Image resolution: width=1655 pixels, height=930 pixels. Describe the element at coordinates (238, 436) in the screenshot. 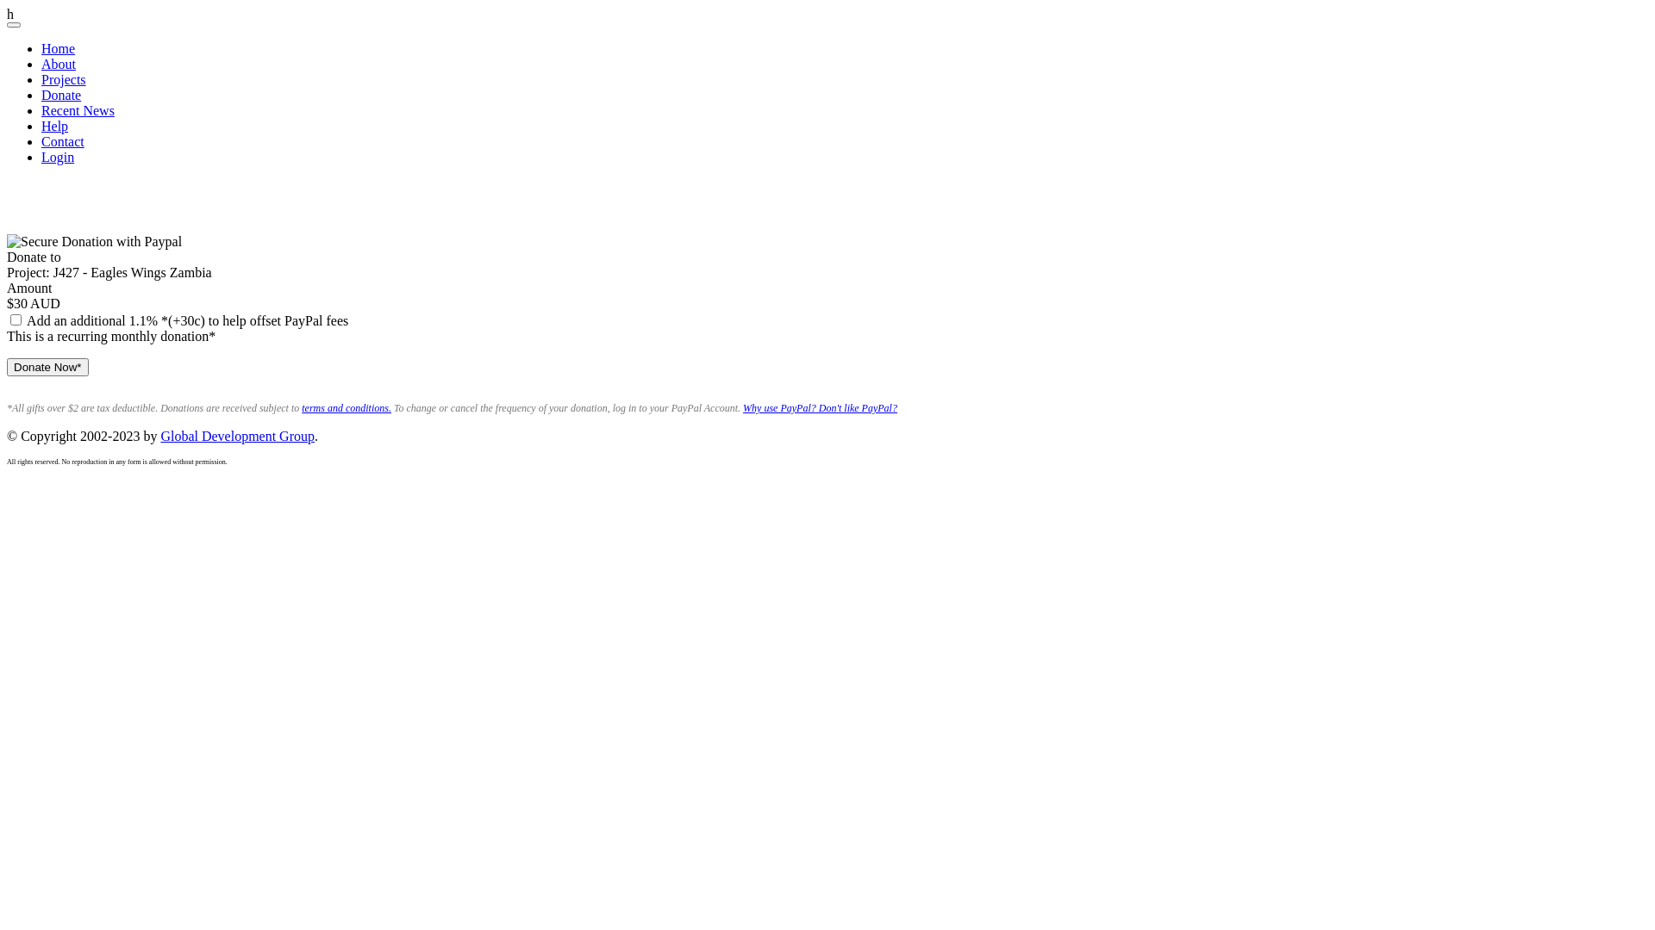

I see `Global Development Group` at that location.